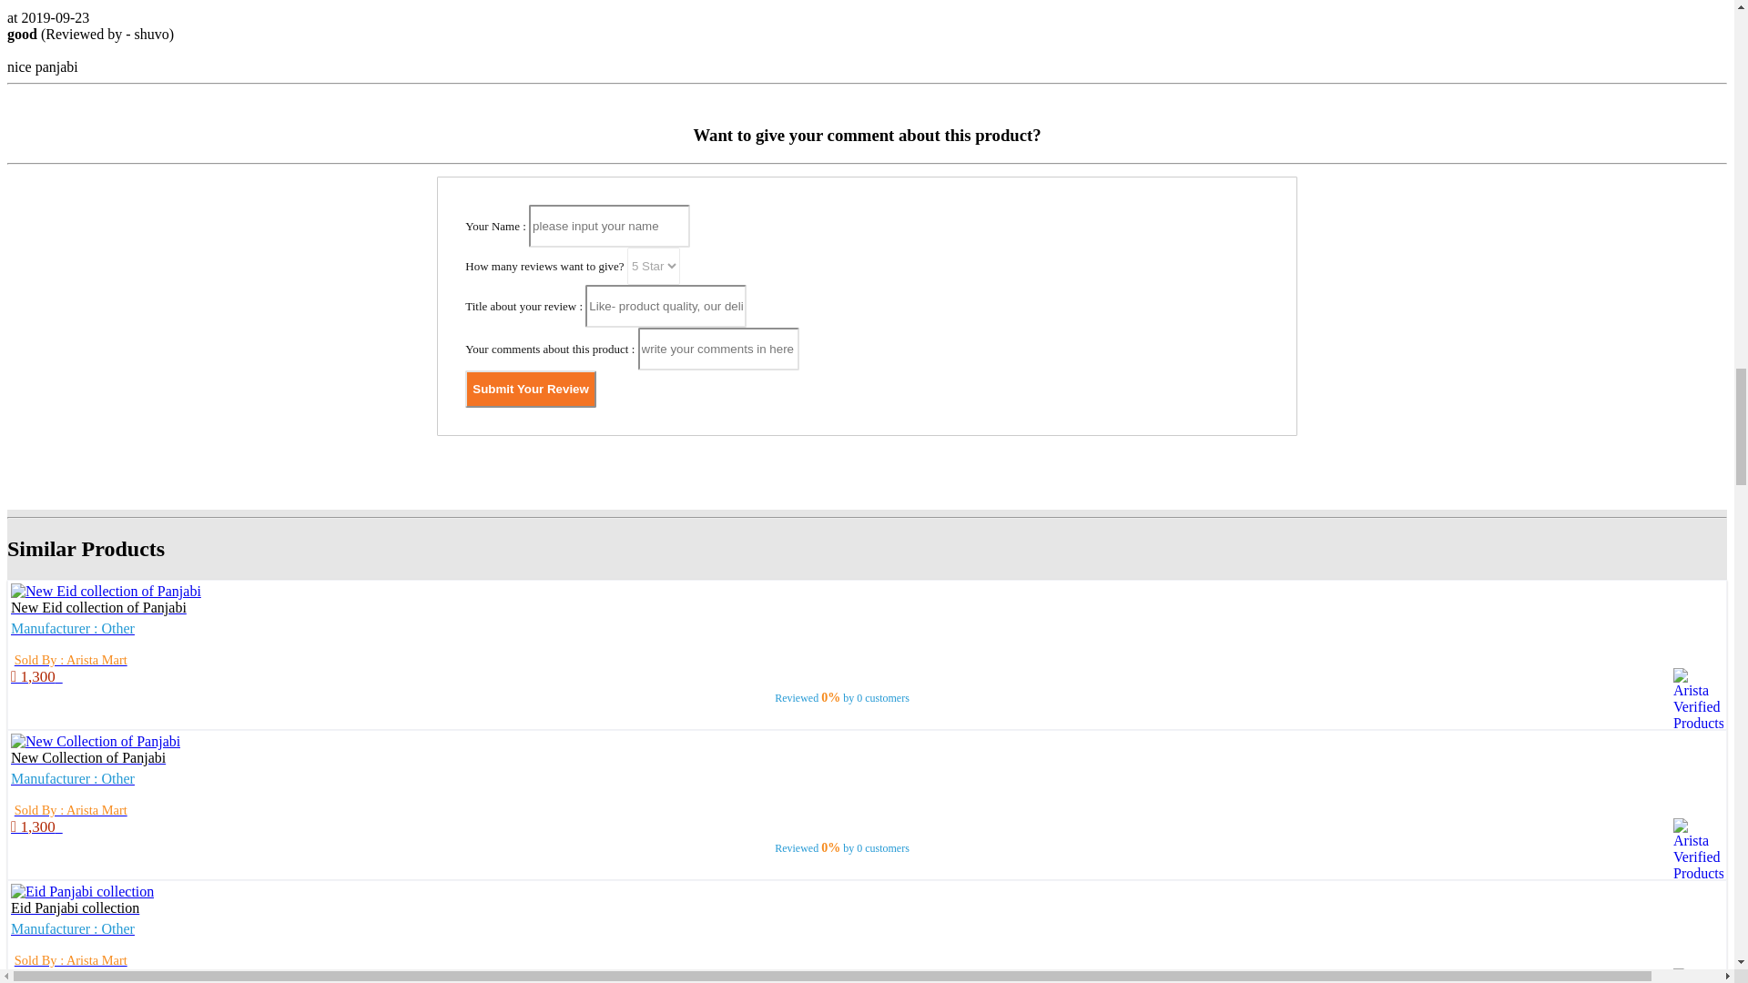  Describe the element at coordinates (530, 390) in the screenshot. I see `Submit Your Review` at that location.